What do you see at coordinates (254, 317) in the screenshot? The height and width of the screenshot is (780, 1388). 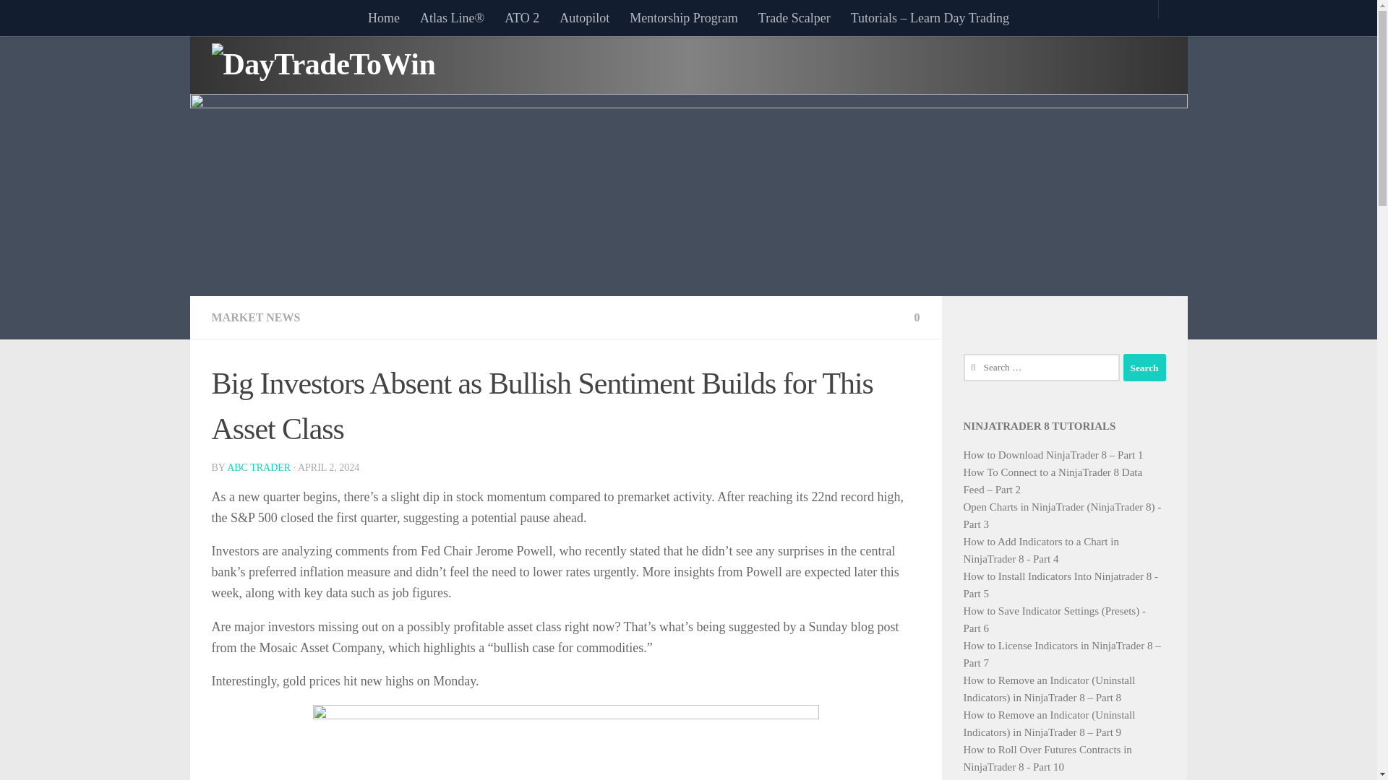 I see `MARKET NEWS` at bounding box center [254, 317].